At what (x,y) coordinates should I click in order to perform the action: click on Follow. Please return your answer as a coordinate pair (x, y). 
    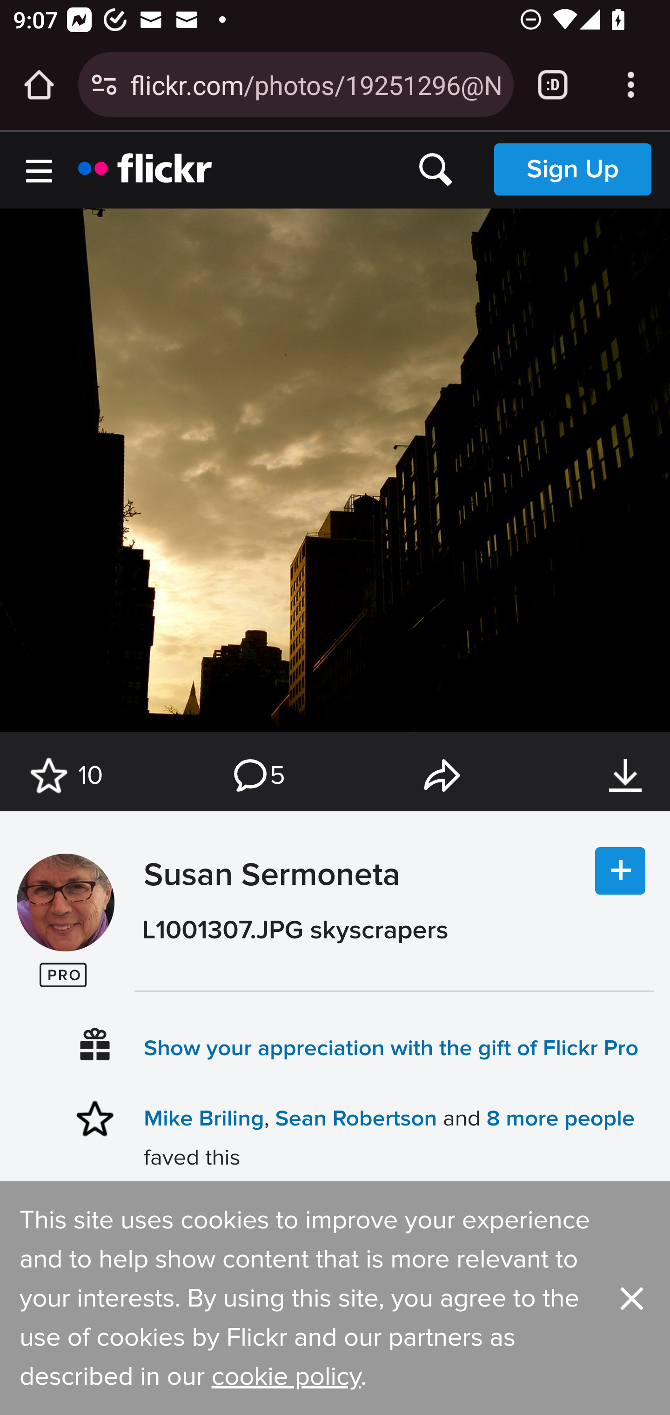
    Looking at the image, I should click on (620, 871).